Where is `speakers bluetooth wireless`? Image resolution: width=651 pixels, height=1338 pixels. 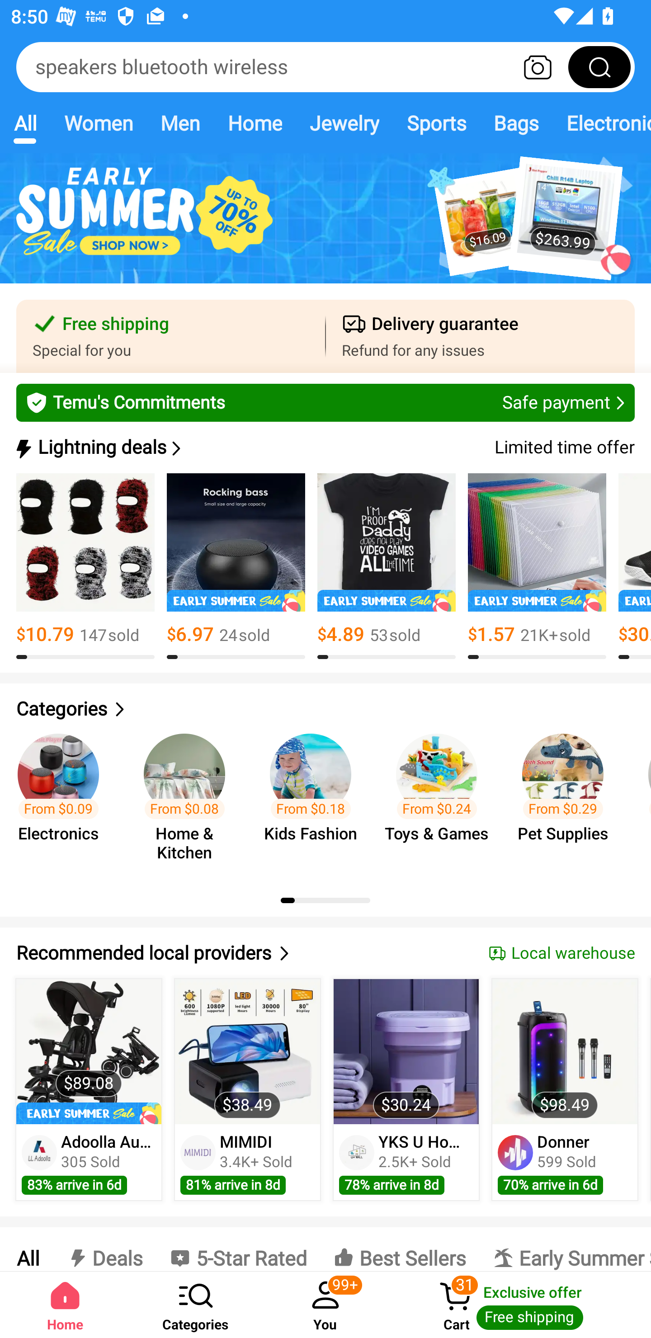 speakers bluetooth wireless is located at coordinates (325, 67).